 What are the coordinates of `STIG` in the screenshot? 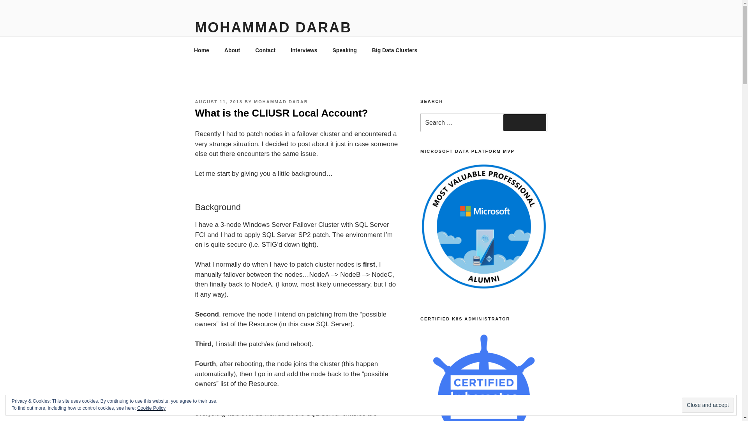 It's located at (270, 244).